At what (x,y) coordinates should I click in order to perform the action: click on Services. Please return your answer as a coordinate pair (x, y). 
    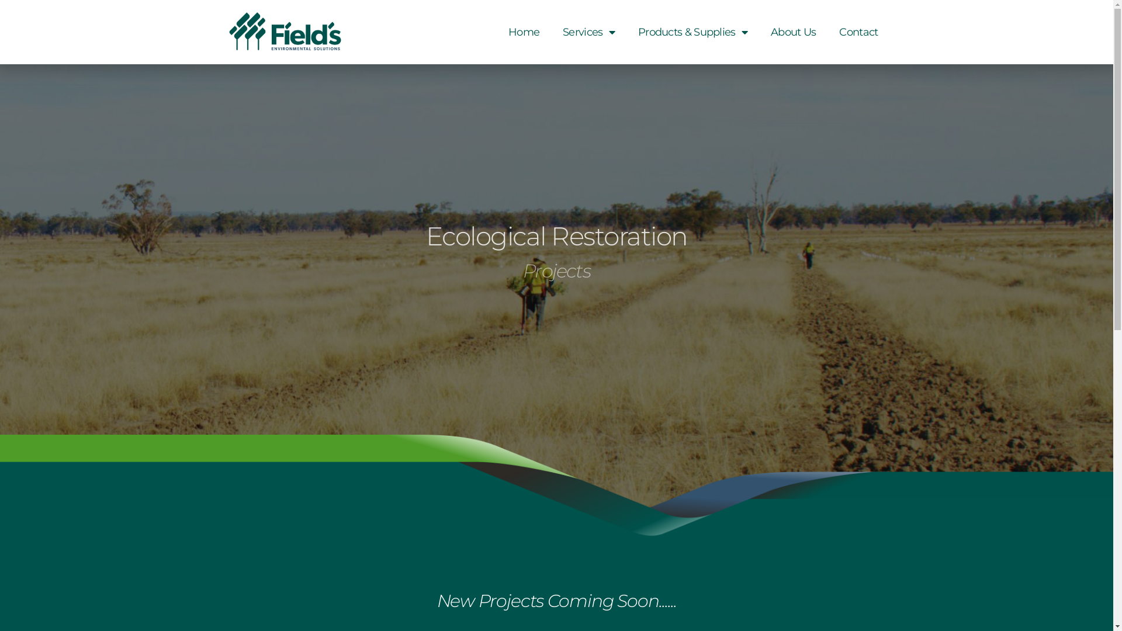
    Looking at the image, I should click on (589, 32).